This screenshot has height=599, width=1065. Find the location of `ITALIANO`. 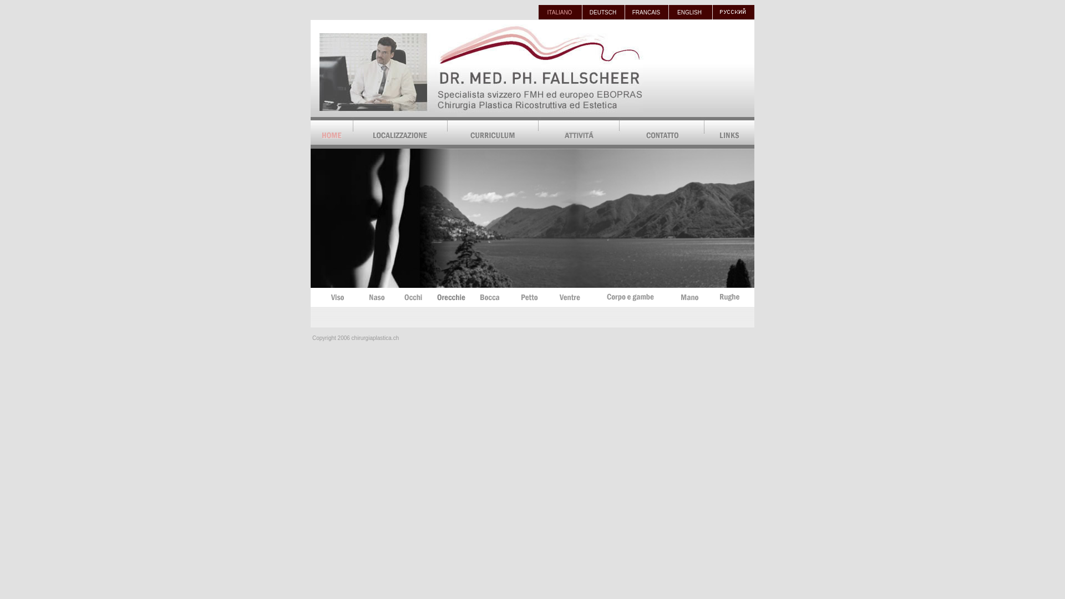

ITALIANO is located at coordinates (560, 12).